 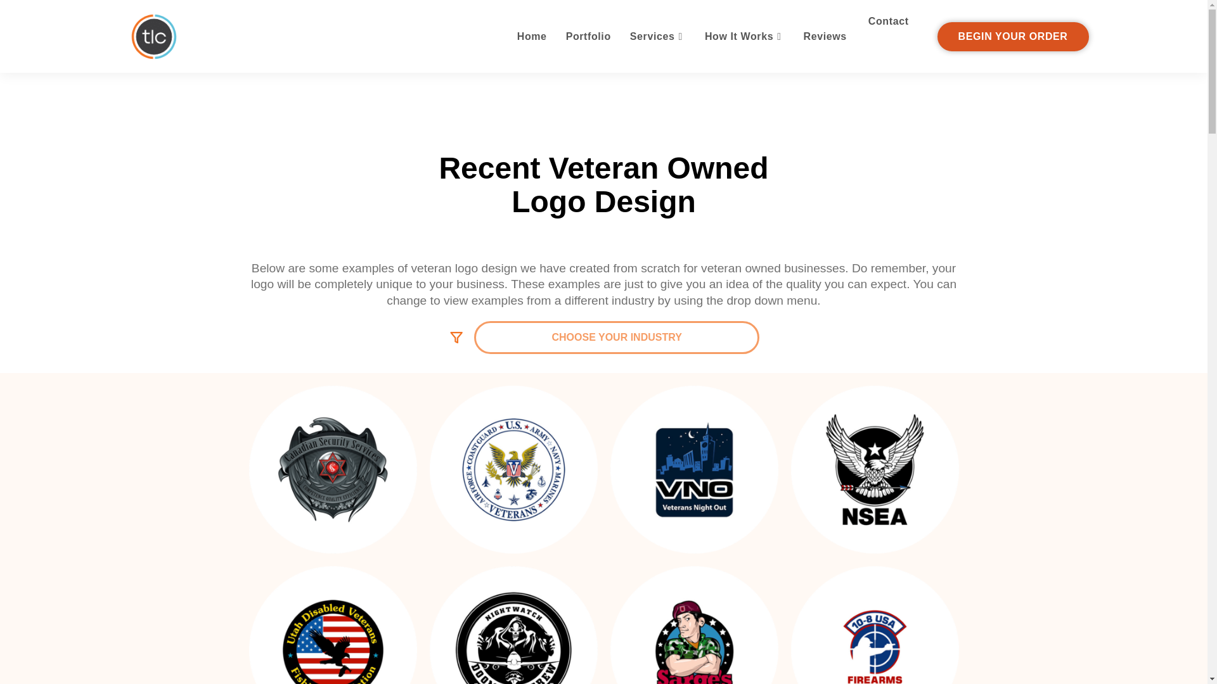 I want to click on Contact, so click(x=889, y=22).